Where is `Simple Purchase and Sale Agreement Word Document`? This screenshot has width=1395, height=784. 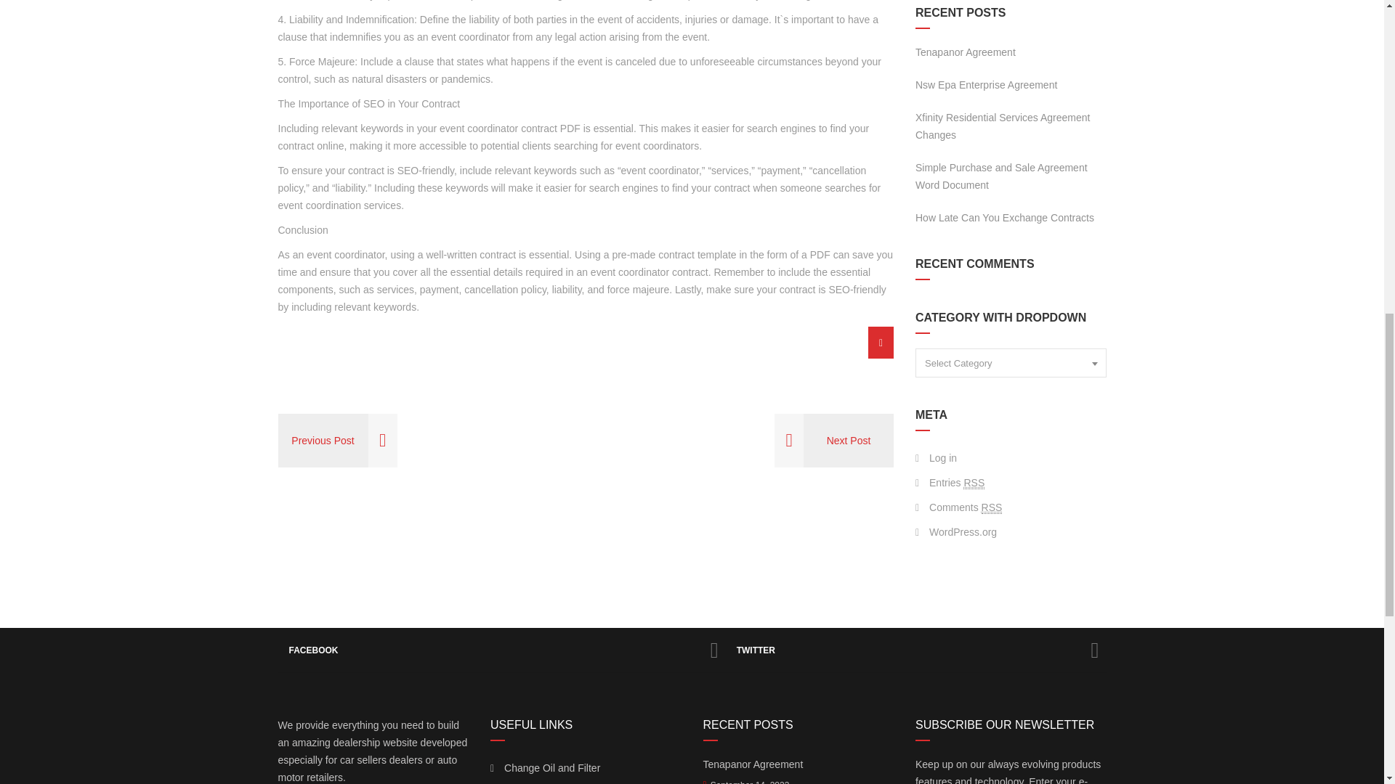
Simple Purchase and Sale Agreement Word Document is located at coordinates (1010, 176).